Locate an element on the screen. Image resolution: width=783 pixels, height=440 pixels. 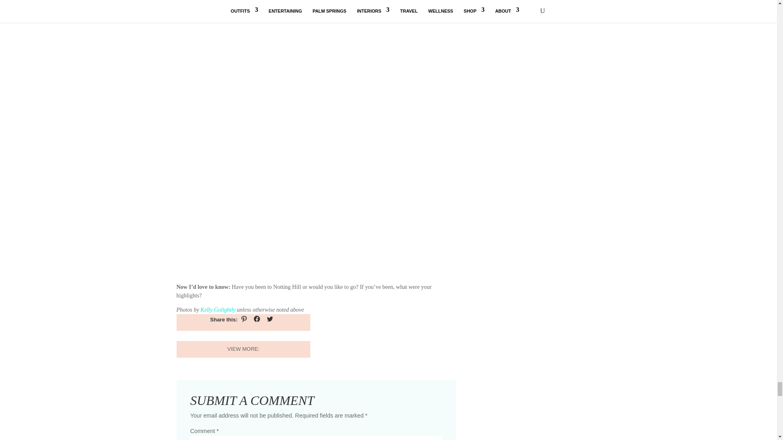
Click to share on Twitter is located at coordinates (270, 319).